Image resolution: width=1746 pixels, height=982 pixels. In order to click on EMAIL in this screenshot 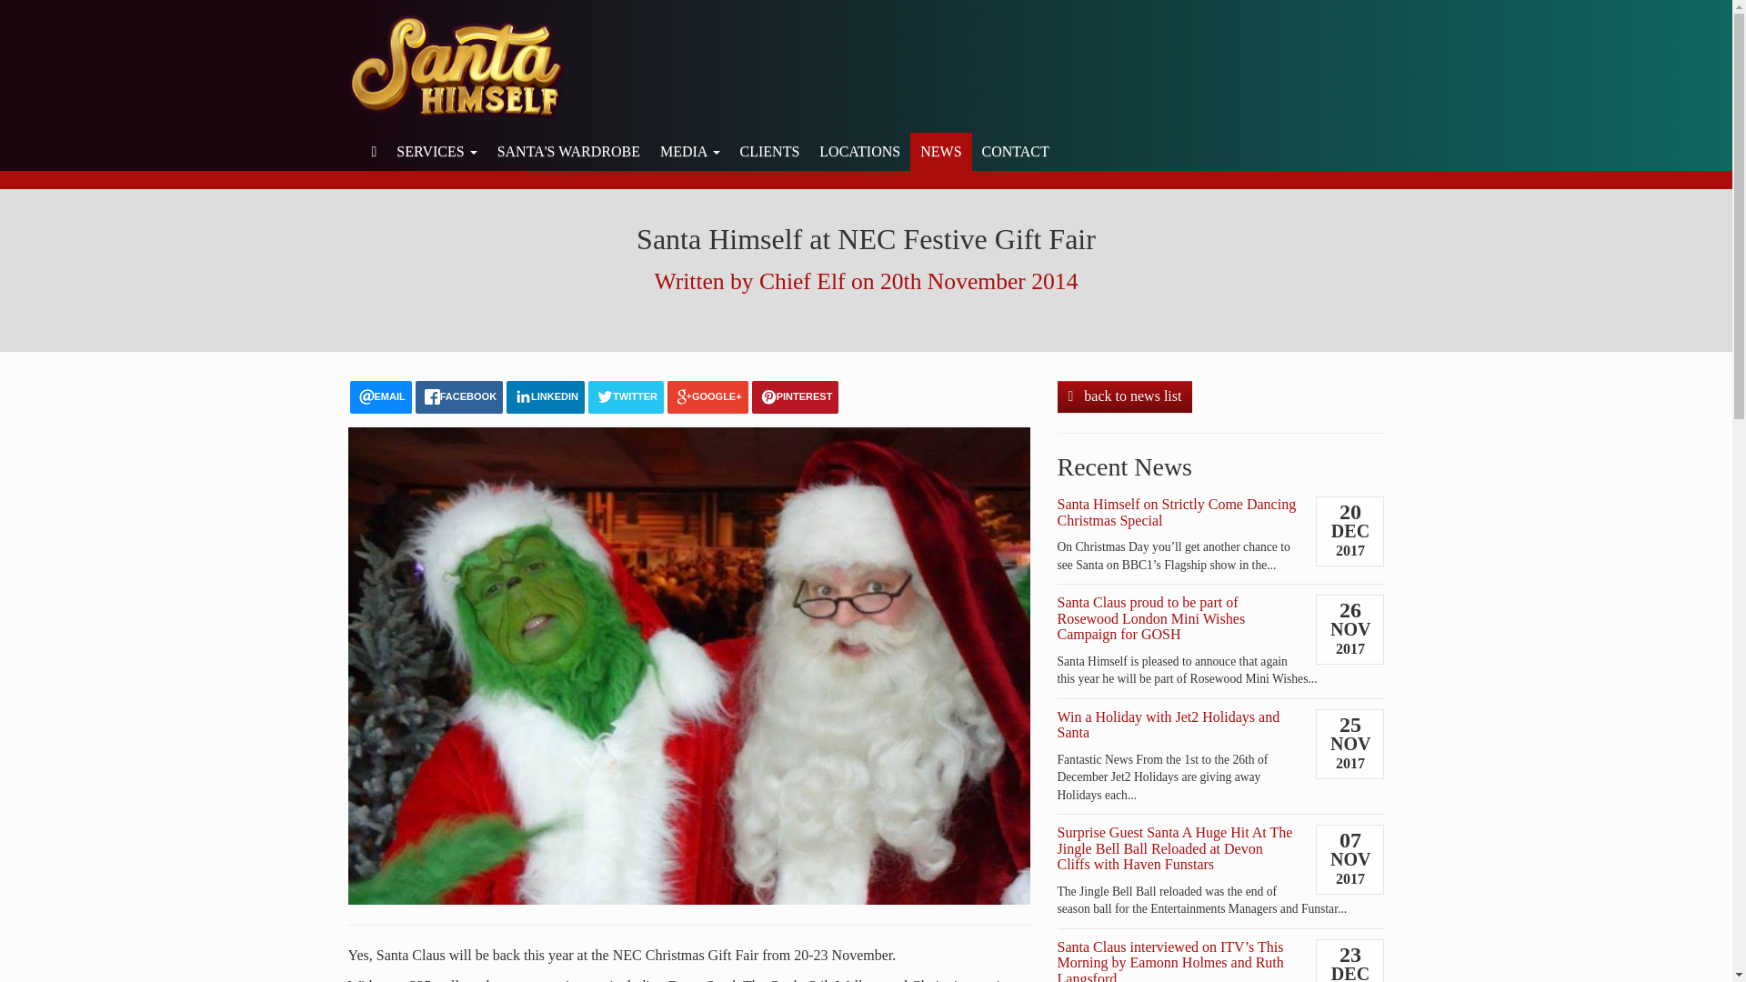, I will do `click(380, 396)`.